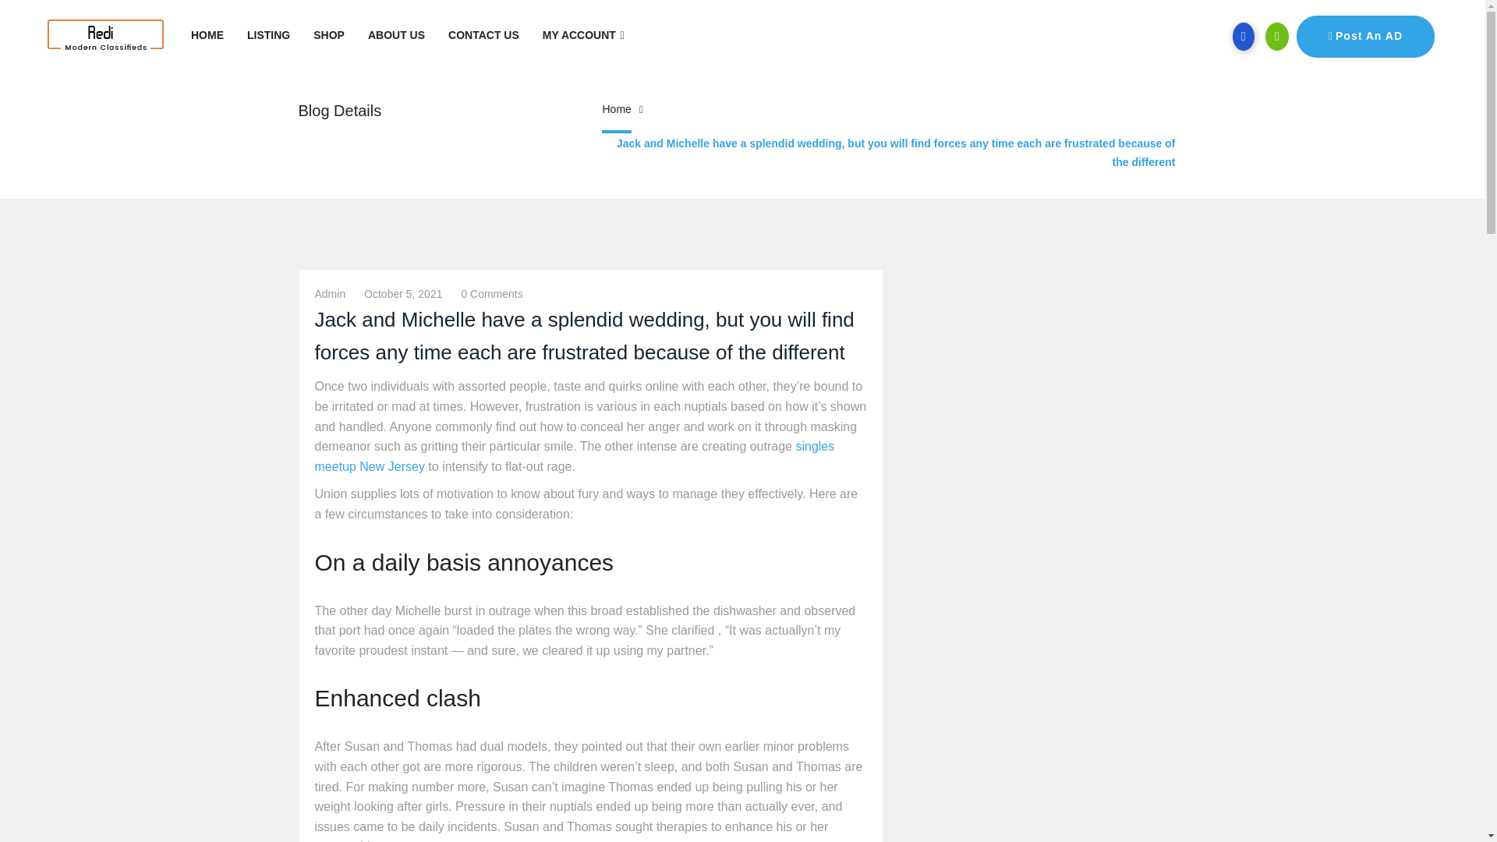 The width and height of the screenshot is (1497, 842). What do you see at coordinates (330, 293) in the screenshot?
I see `Admin` at bounding box center [330, 293].